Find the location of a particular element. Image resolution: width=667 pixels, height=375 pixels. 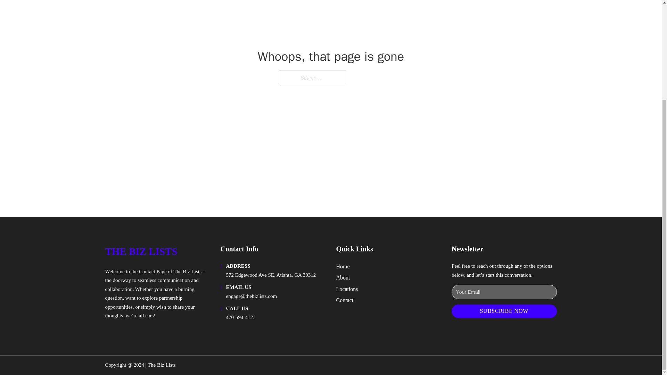

Contact is located at coordinates (345, 300).